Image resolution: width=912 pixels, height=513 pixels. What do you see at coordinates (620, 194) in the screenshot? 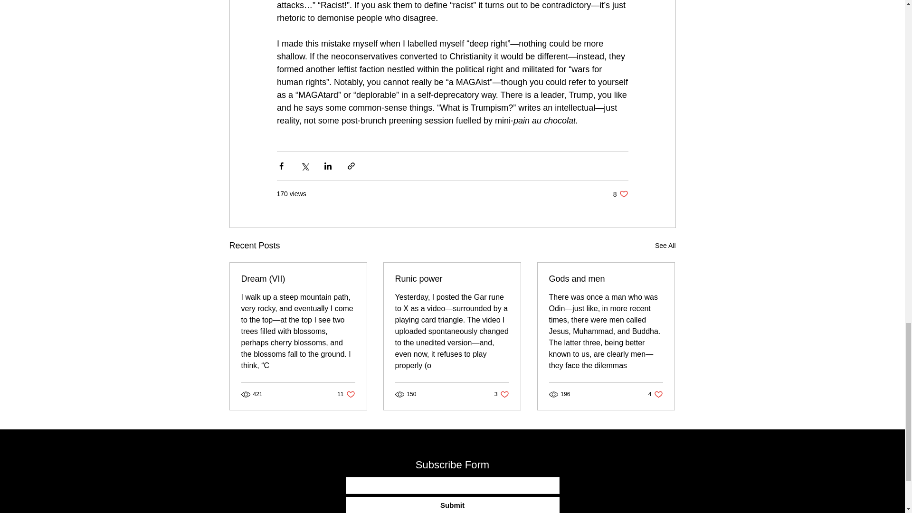
I see `See All` at bounding box center [620, 194].